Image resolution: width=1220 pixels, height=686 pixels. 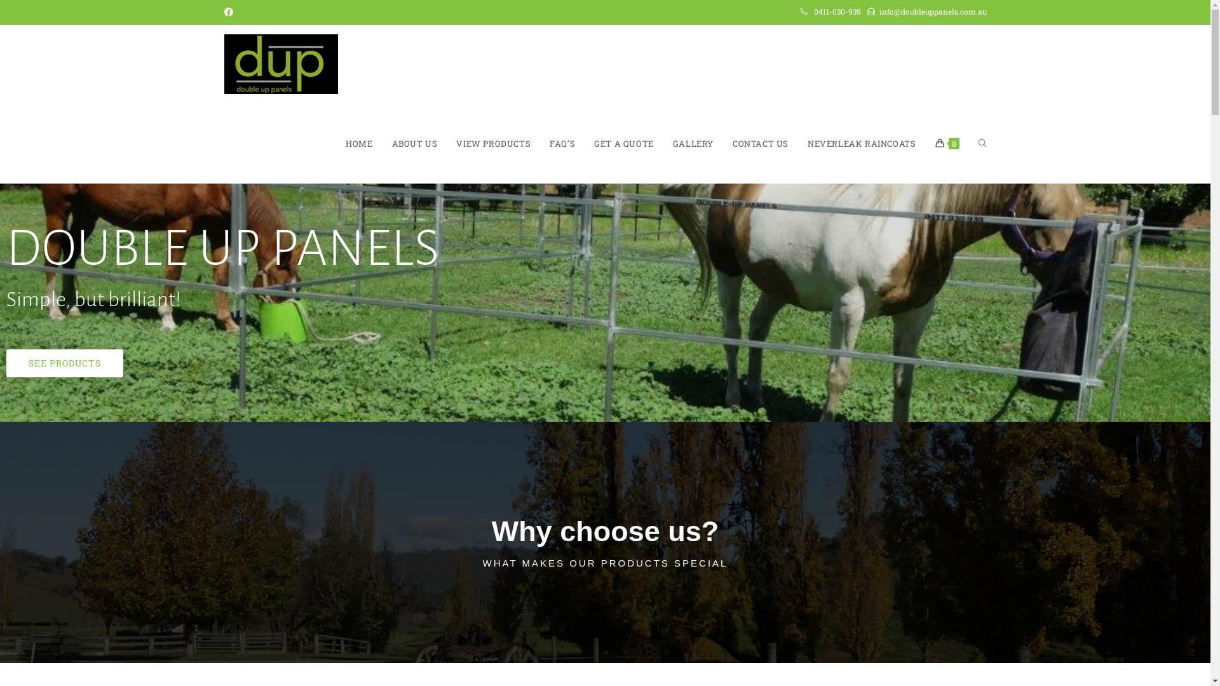 I want to click on 0, so click(x=947, y=144).